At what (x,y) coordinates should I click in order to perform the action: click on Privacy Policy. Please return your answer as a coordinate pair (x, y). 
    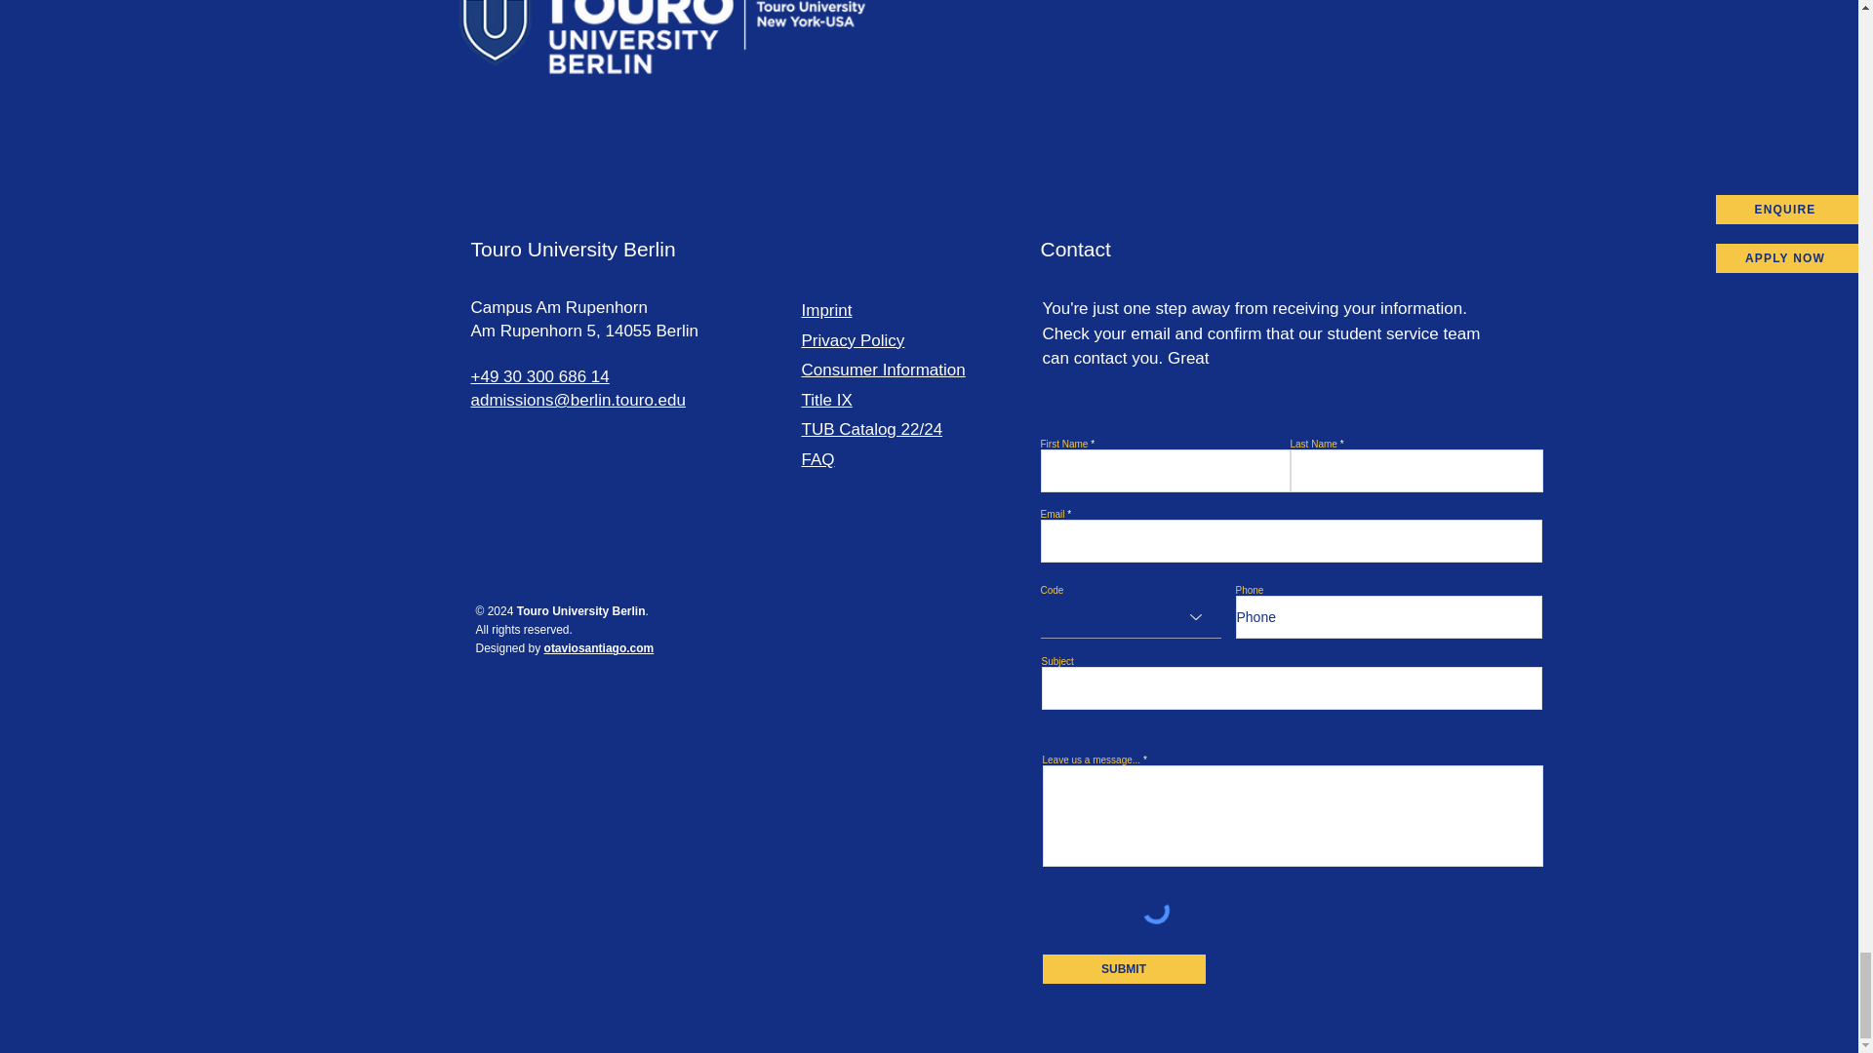
    Looking at the image, I should click on (853, 340).